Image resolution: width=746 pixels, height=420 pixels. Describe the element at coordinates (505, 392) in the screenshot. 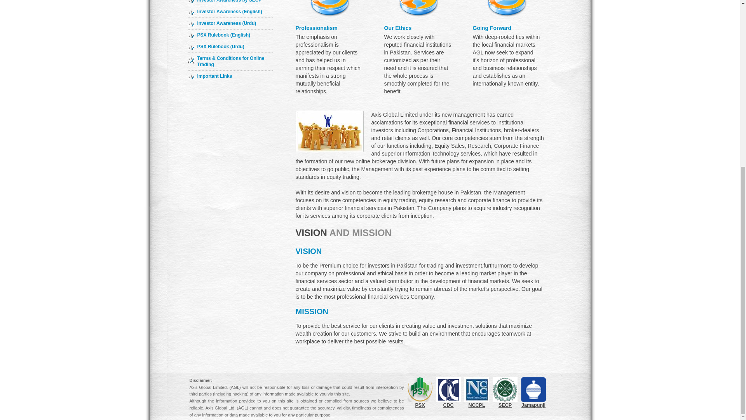

I see `SECP` at that location.